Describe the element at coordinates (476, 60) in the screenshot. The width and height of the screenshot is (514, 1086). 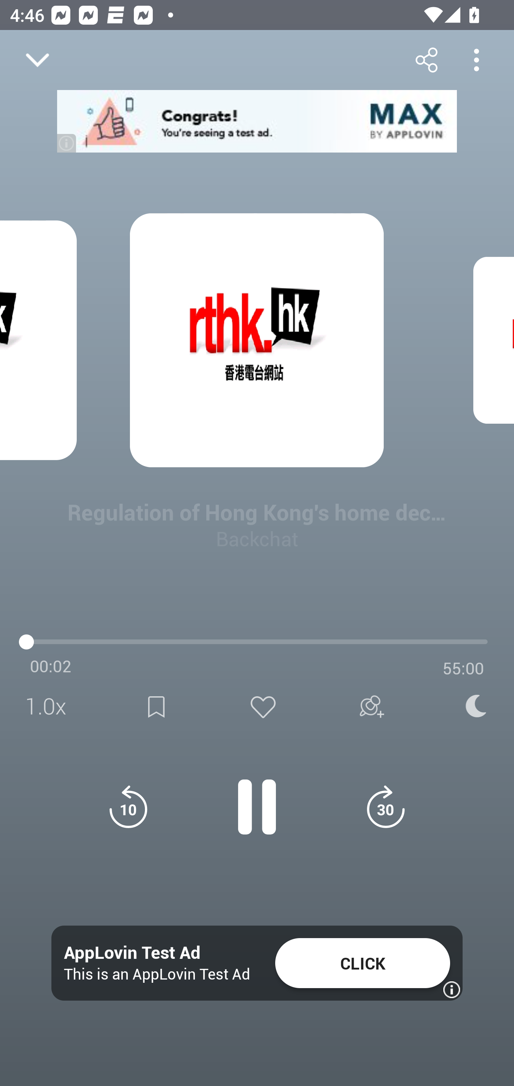
I see `More options` at that location.